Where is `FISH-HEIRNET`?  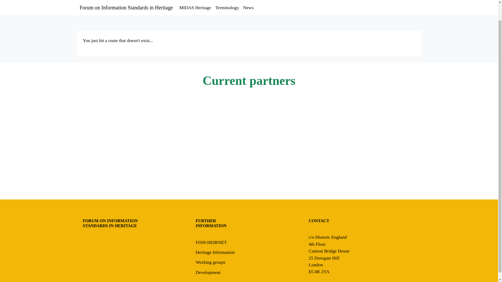
FISH-HEIRNET is located at coordinates (211, 242).